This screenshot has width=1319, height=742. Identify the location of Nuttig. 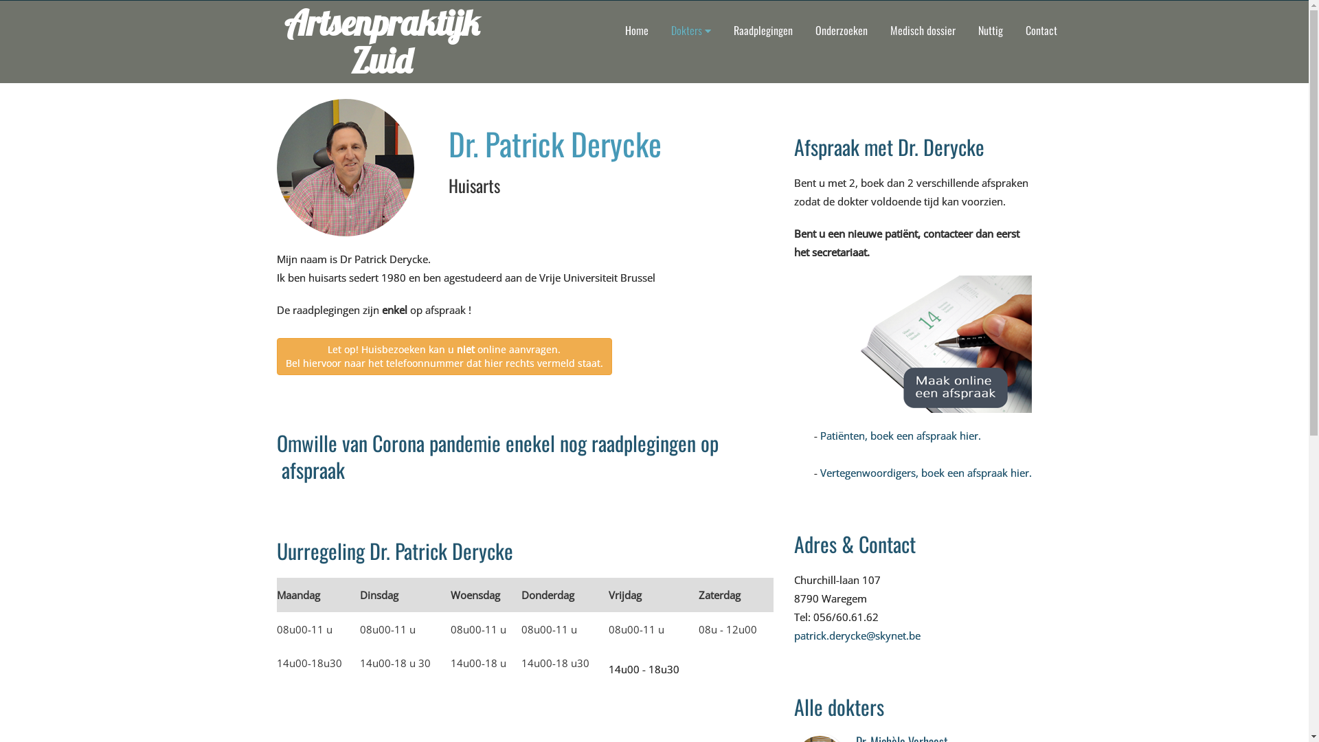
(991, 30).